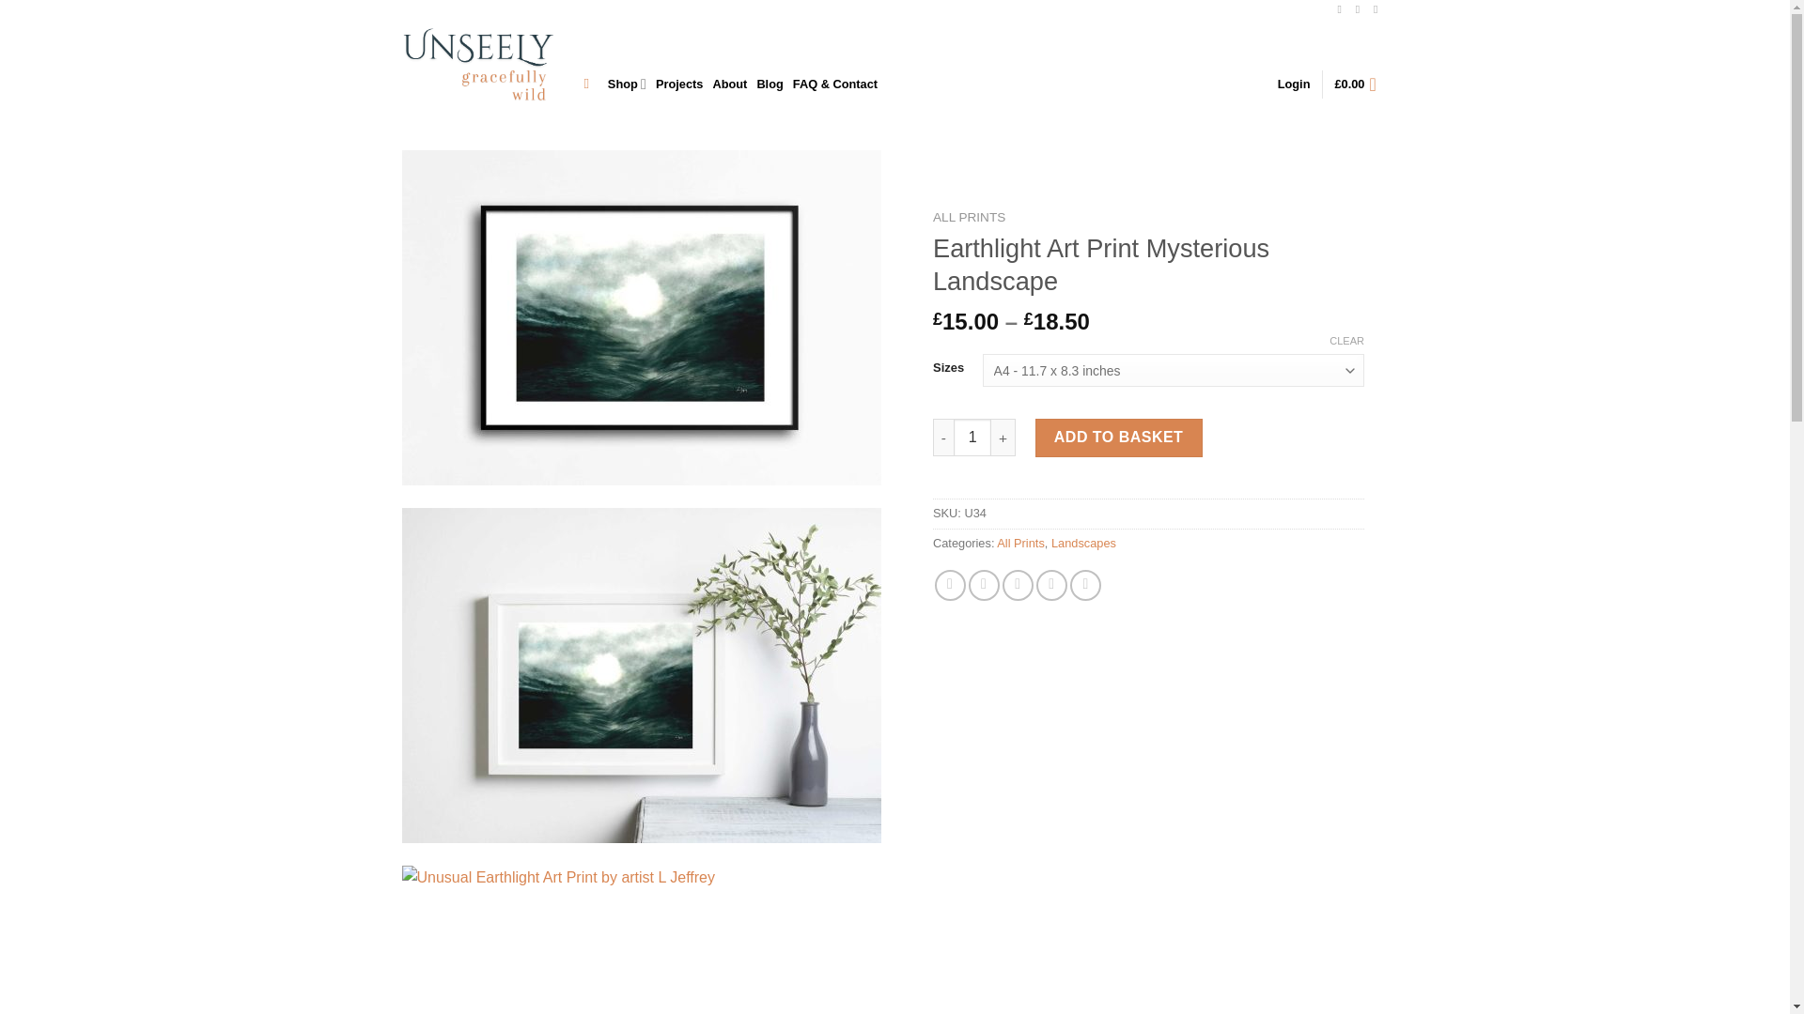  What do you see at coordinates (1346, 341) in the screenshot?
I see `CLEAR` at bounding box center [1346, 341].